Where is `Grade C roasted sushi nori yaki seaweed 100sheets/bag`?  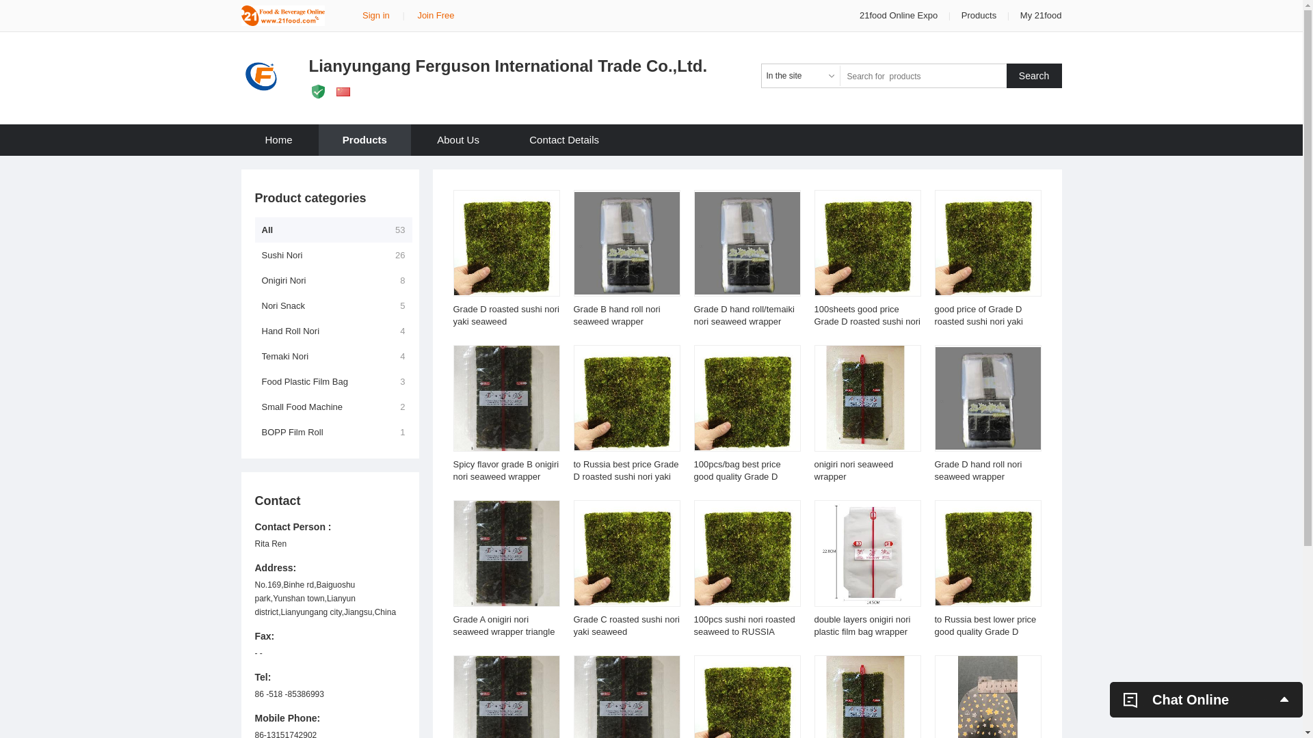 Grade C roasted sushi nori yaki seaweed 100sheets/bag is located at coordinates (626, 631).